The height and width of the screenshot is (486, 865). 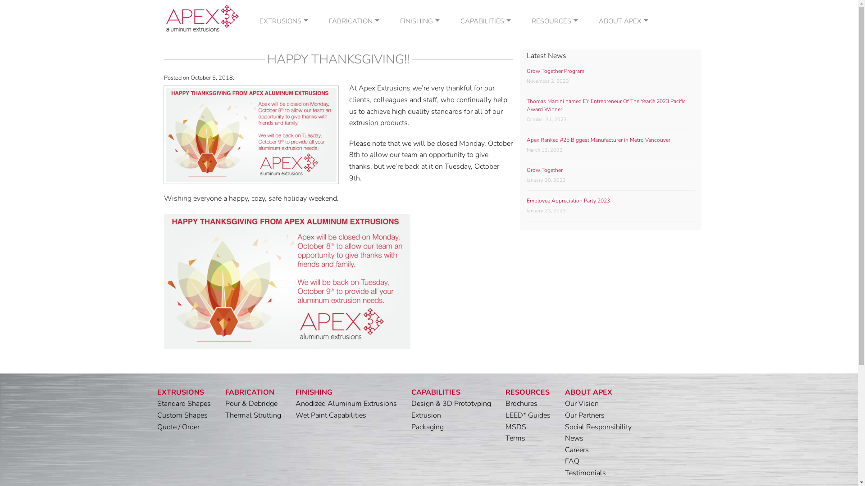 What do you see at coordinates (283, 40) in the screenshot?
I see `STANDARD SHAPES` at bounding box center [283, 40].